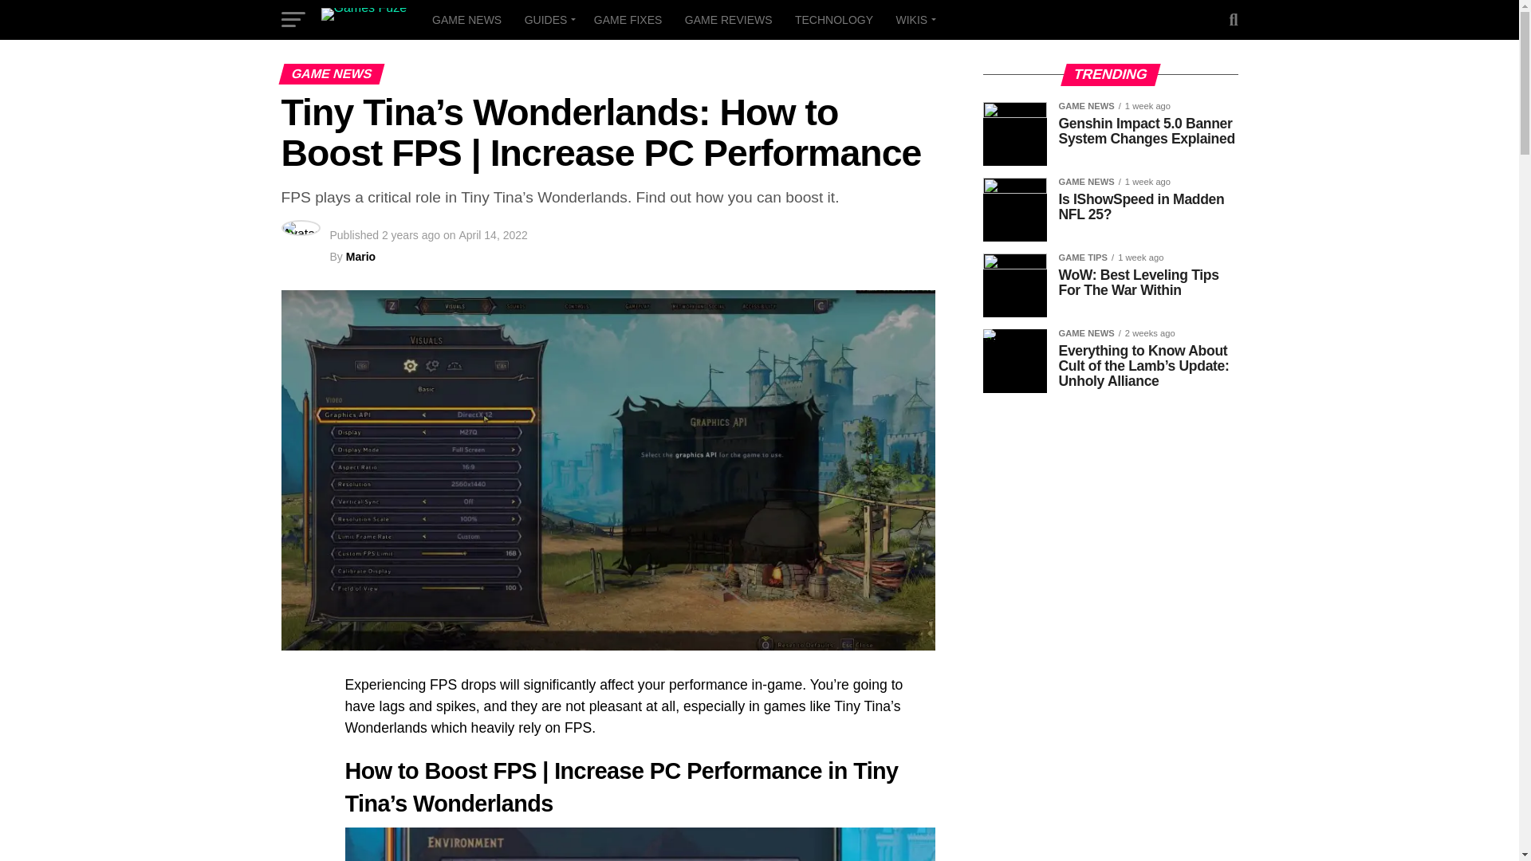 The height and width of the screenshot is (861, 1531). Describe the element at coordinates (548, 19) in the screenshot. I see `GUIDES` at that location.